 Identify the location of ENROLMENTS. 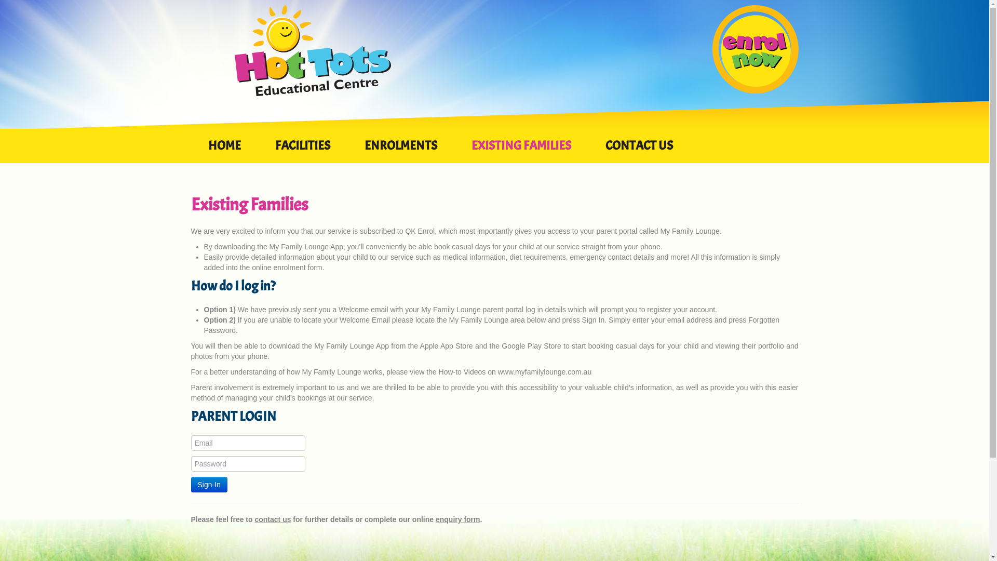
(400, 151).